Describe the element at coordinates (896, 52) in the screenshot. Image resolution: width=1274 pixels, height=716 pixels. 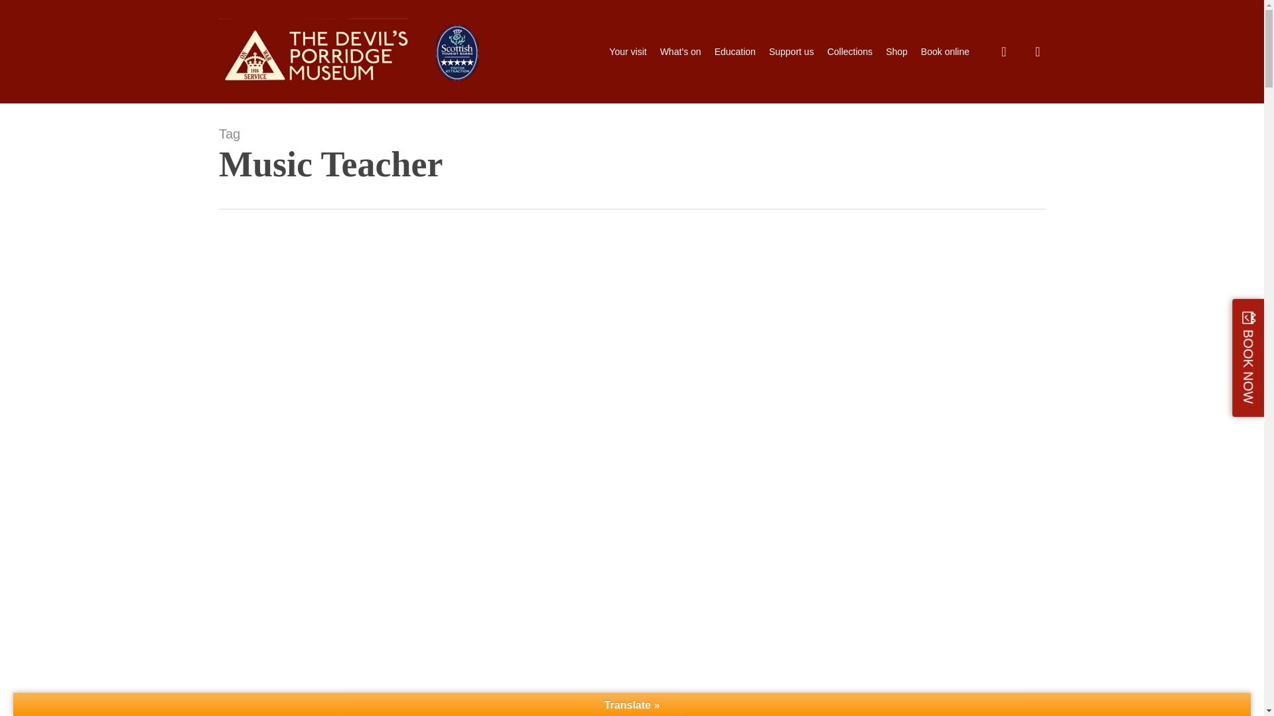
I see `Shop` at that location.